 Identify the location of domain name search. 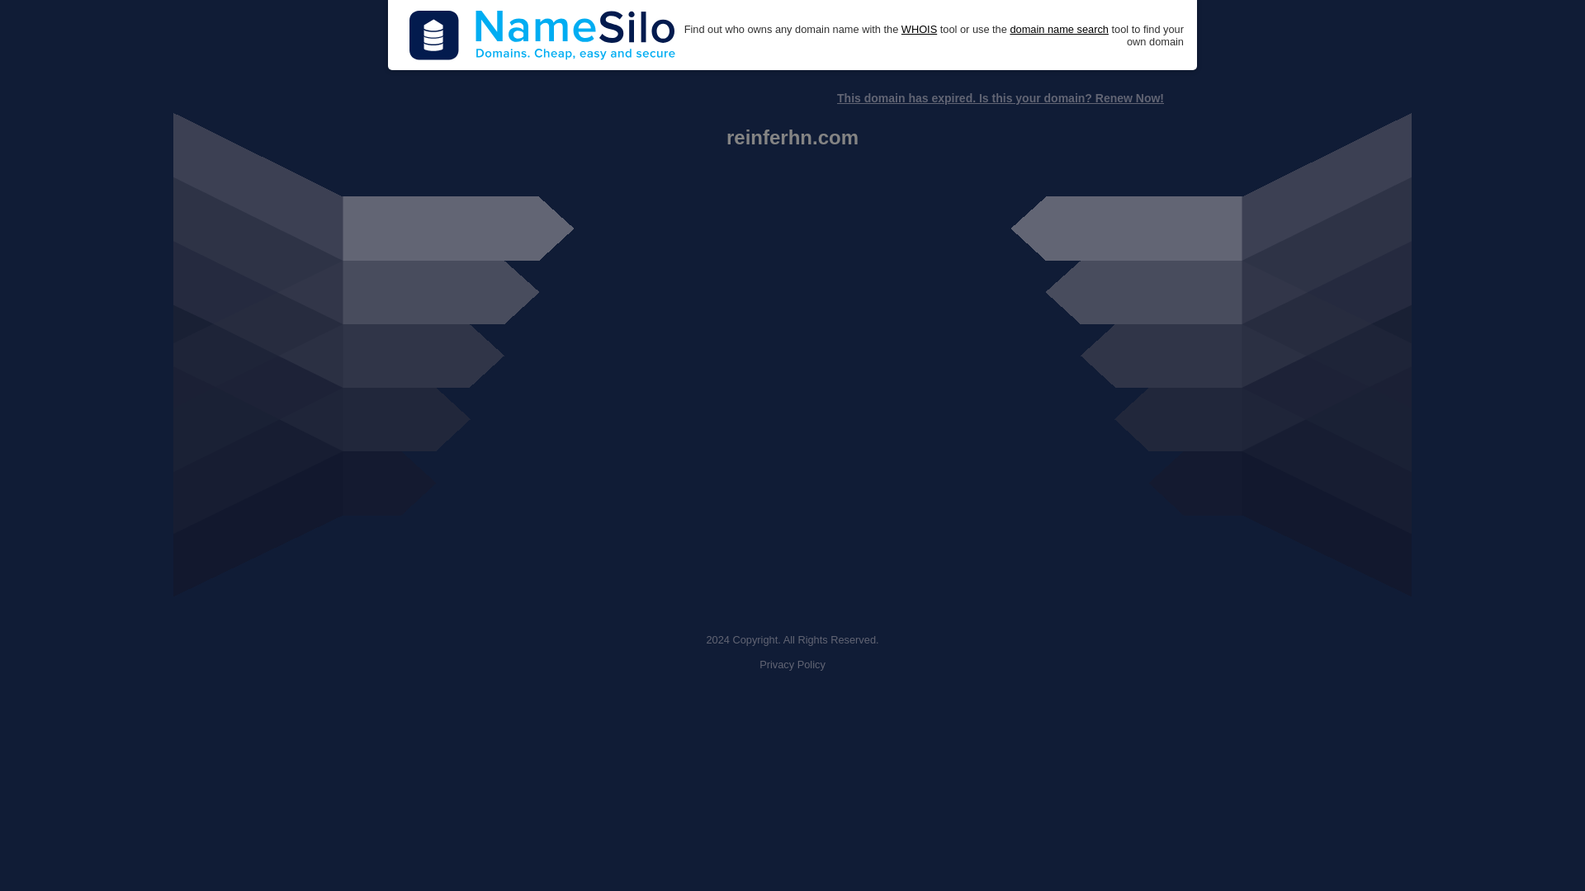
(1058, 30).